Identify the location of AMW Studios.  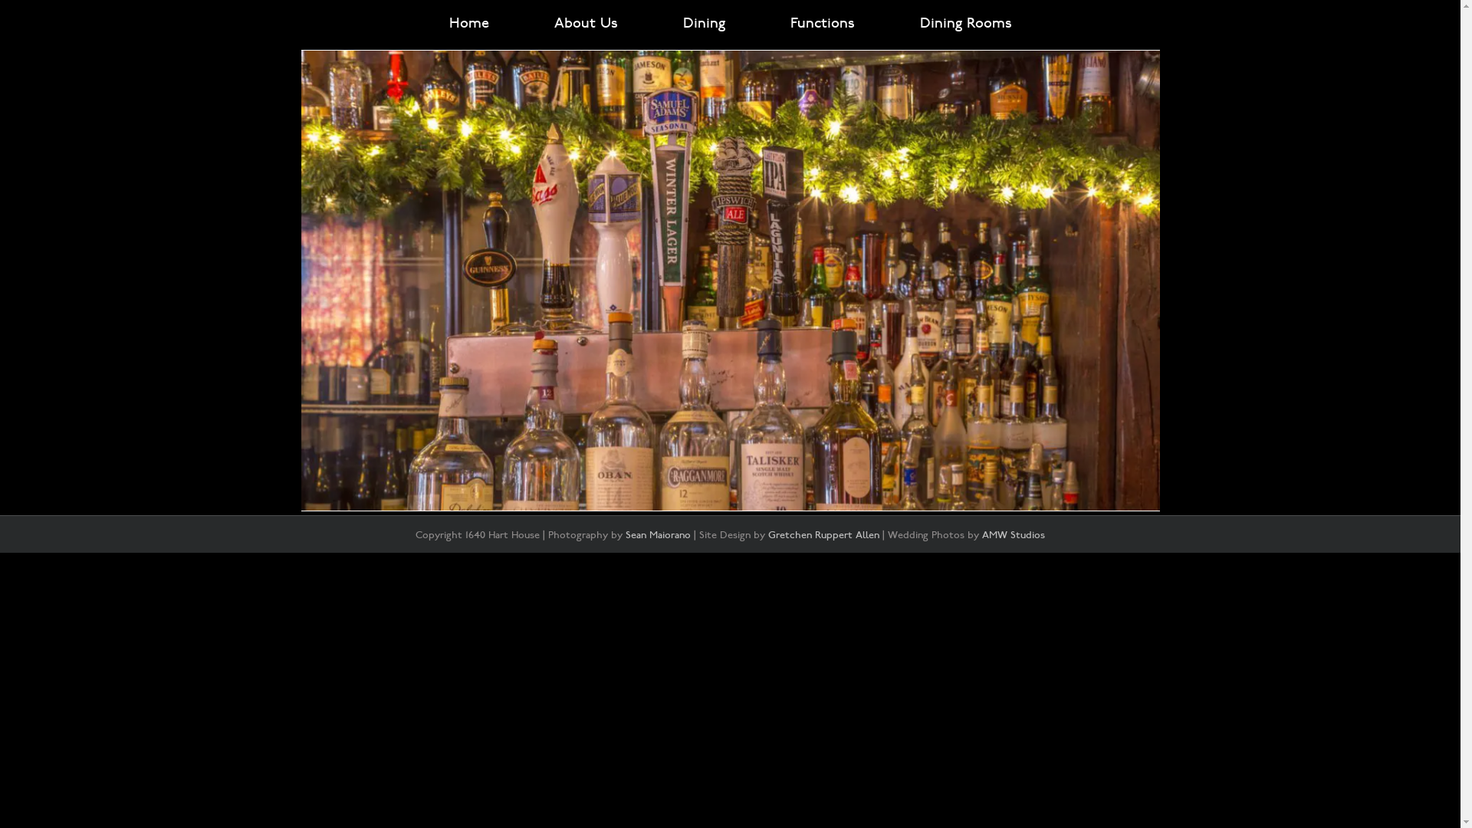
(1014, 535).